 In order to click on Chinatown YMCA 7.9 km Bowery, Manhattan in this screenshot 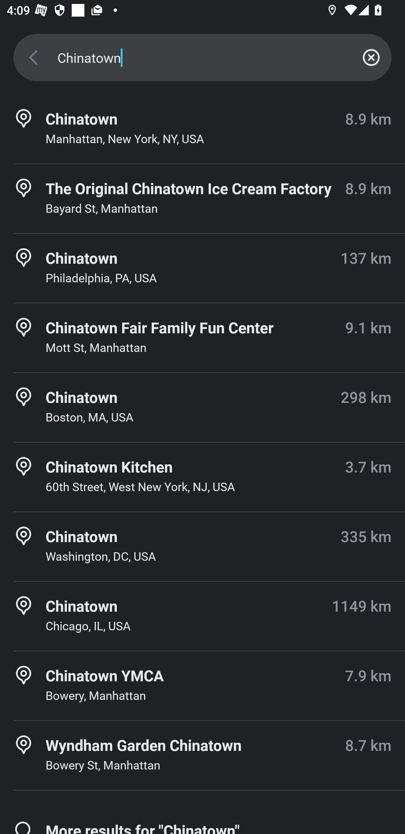, I will do `click(202, 686)`.